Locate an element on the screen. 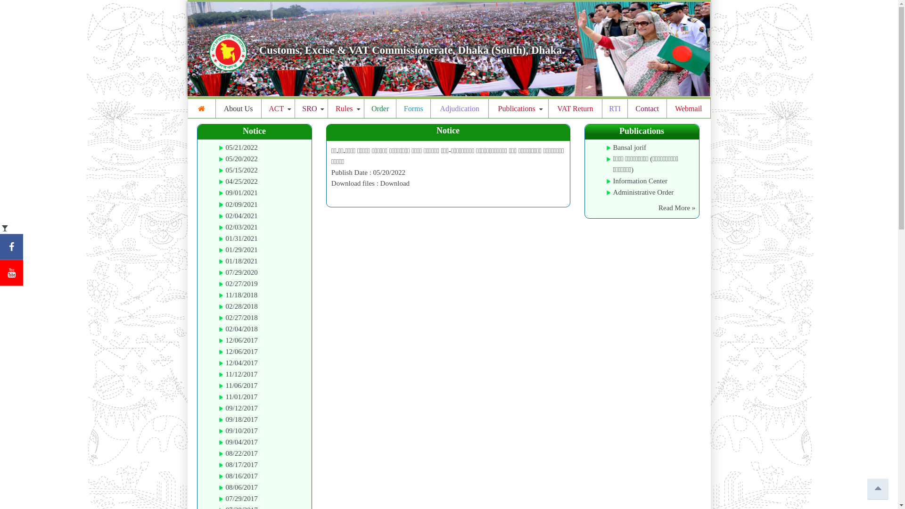 This screenshot has height=509, width=905. 08/22/2017 is located at coordinates (241, 453).